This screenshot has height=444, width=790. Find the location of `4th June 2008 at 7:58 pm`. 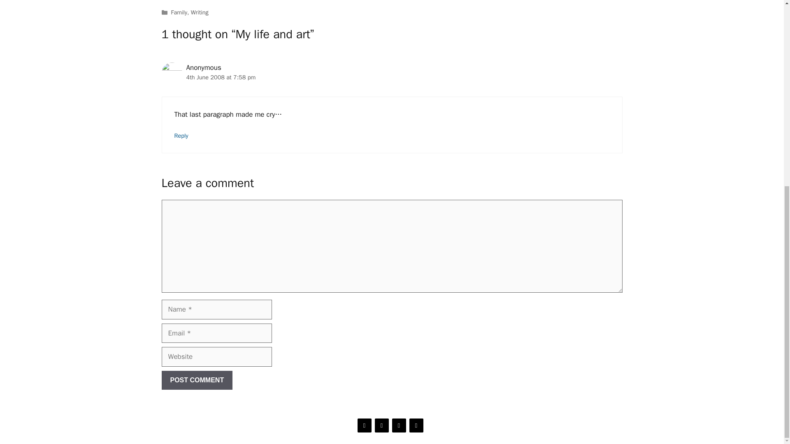

4th June 2008 at 7:58 pm is located at coordinates (221, 77).